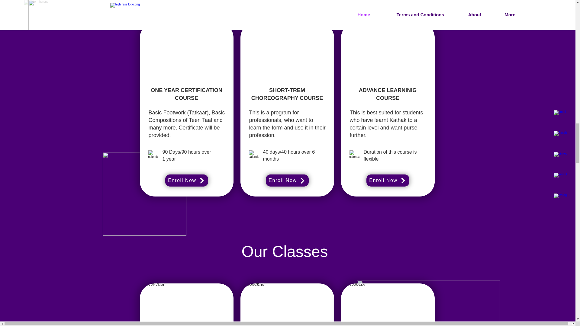 Image resolution: width=580 pixels, height=326 pixels. What do you see at coordinates (428, 303) in the screenshot?
I see `rangoli 1.png` at bounding box center [428, 303].